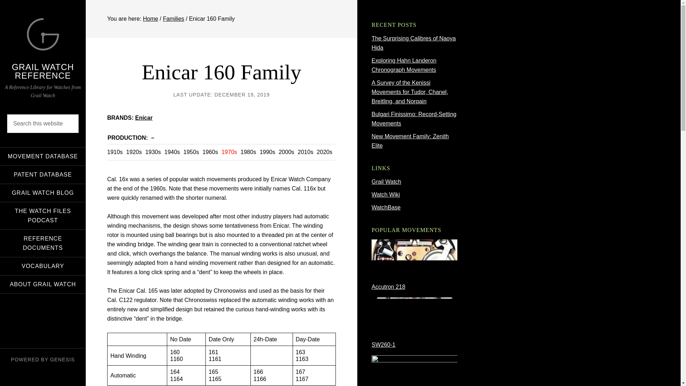 This screenshot has width=686, height=386. What do you see at coordinates (144, 118) in the screenshot?
I see `Enicar` at bounding box center [144, 118].